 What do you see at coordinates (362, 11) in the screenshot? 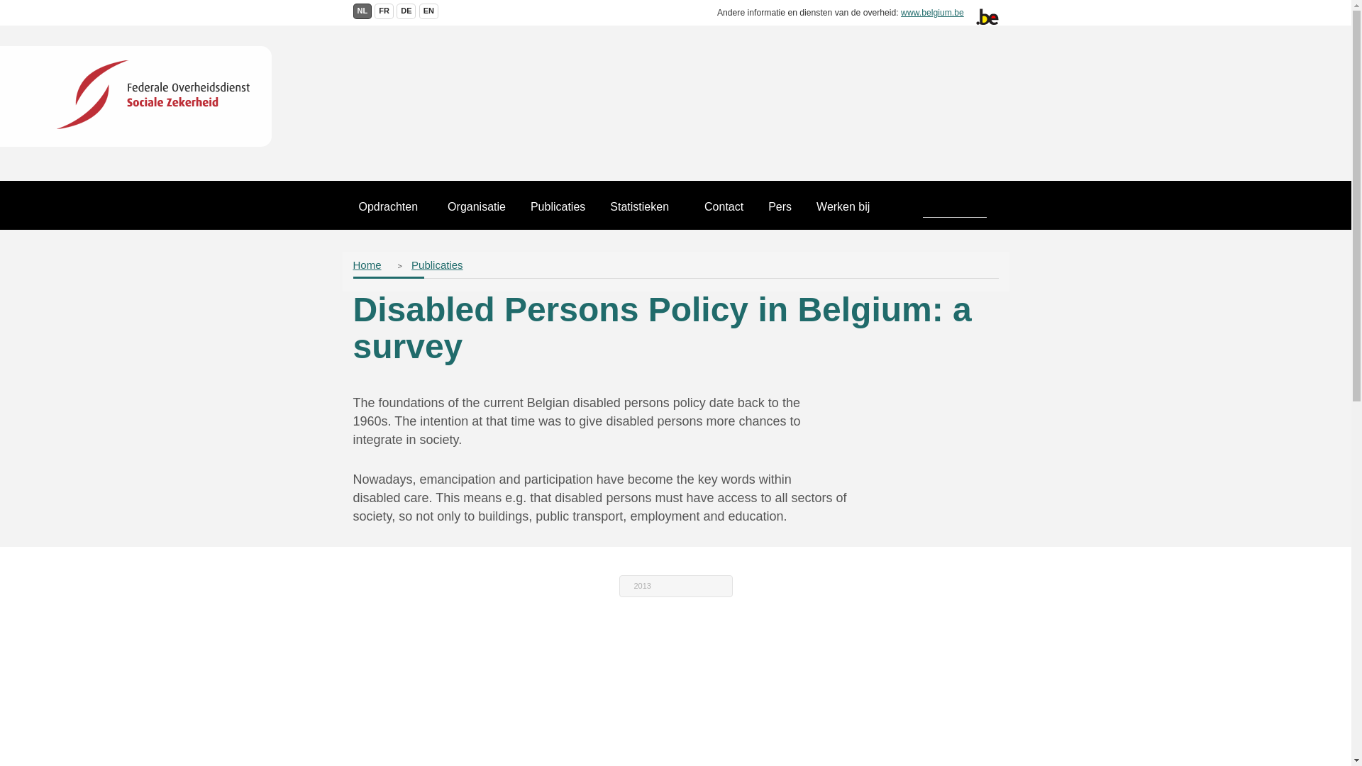
I see `NL` at bounding box center [362, 11].